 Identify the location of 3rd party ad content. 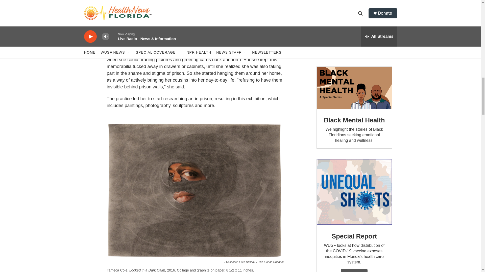
(354, 28).